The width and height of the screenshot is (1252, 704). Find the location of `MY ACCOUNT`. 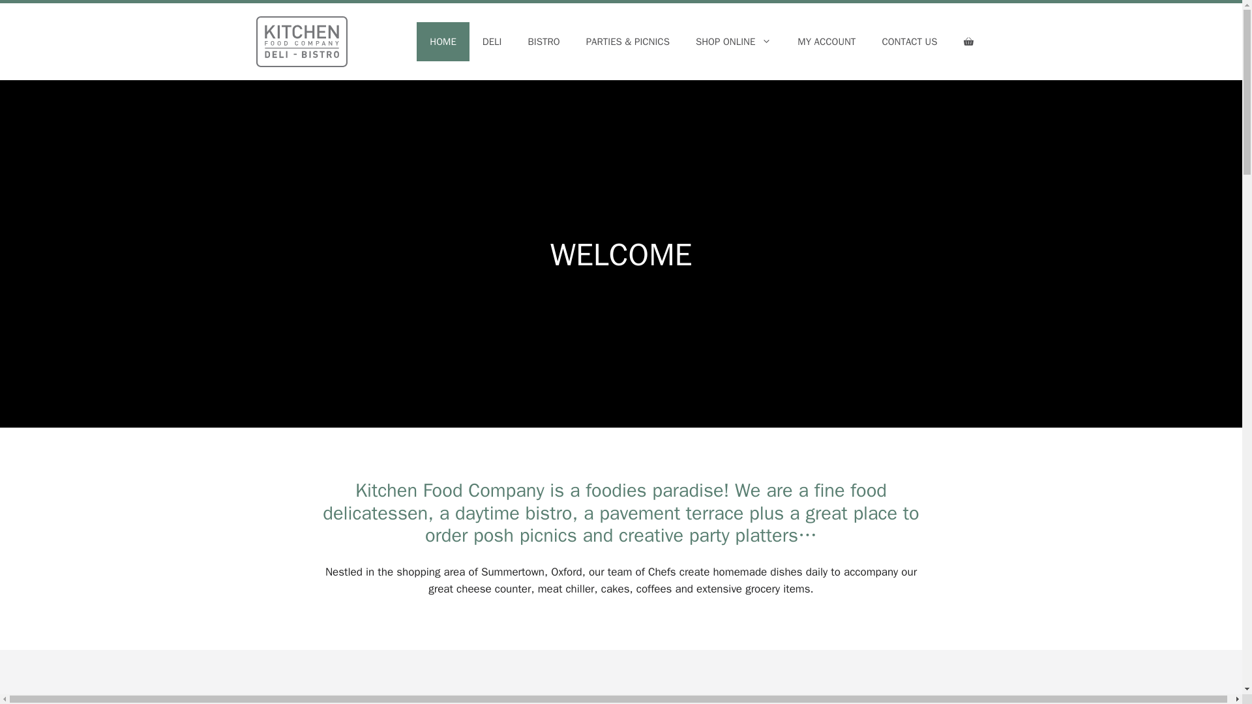

MY ACCOUNT is located at coordinates (827, 41).